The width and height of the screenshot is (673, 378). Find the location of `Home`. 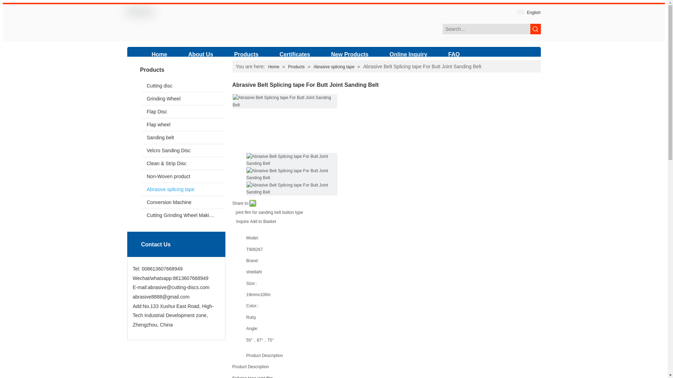

Home is located at coordinates (159, 55).